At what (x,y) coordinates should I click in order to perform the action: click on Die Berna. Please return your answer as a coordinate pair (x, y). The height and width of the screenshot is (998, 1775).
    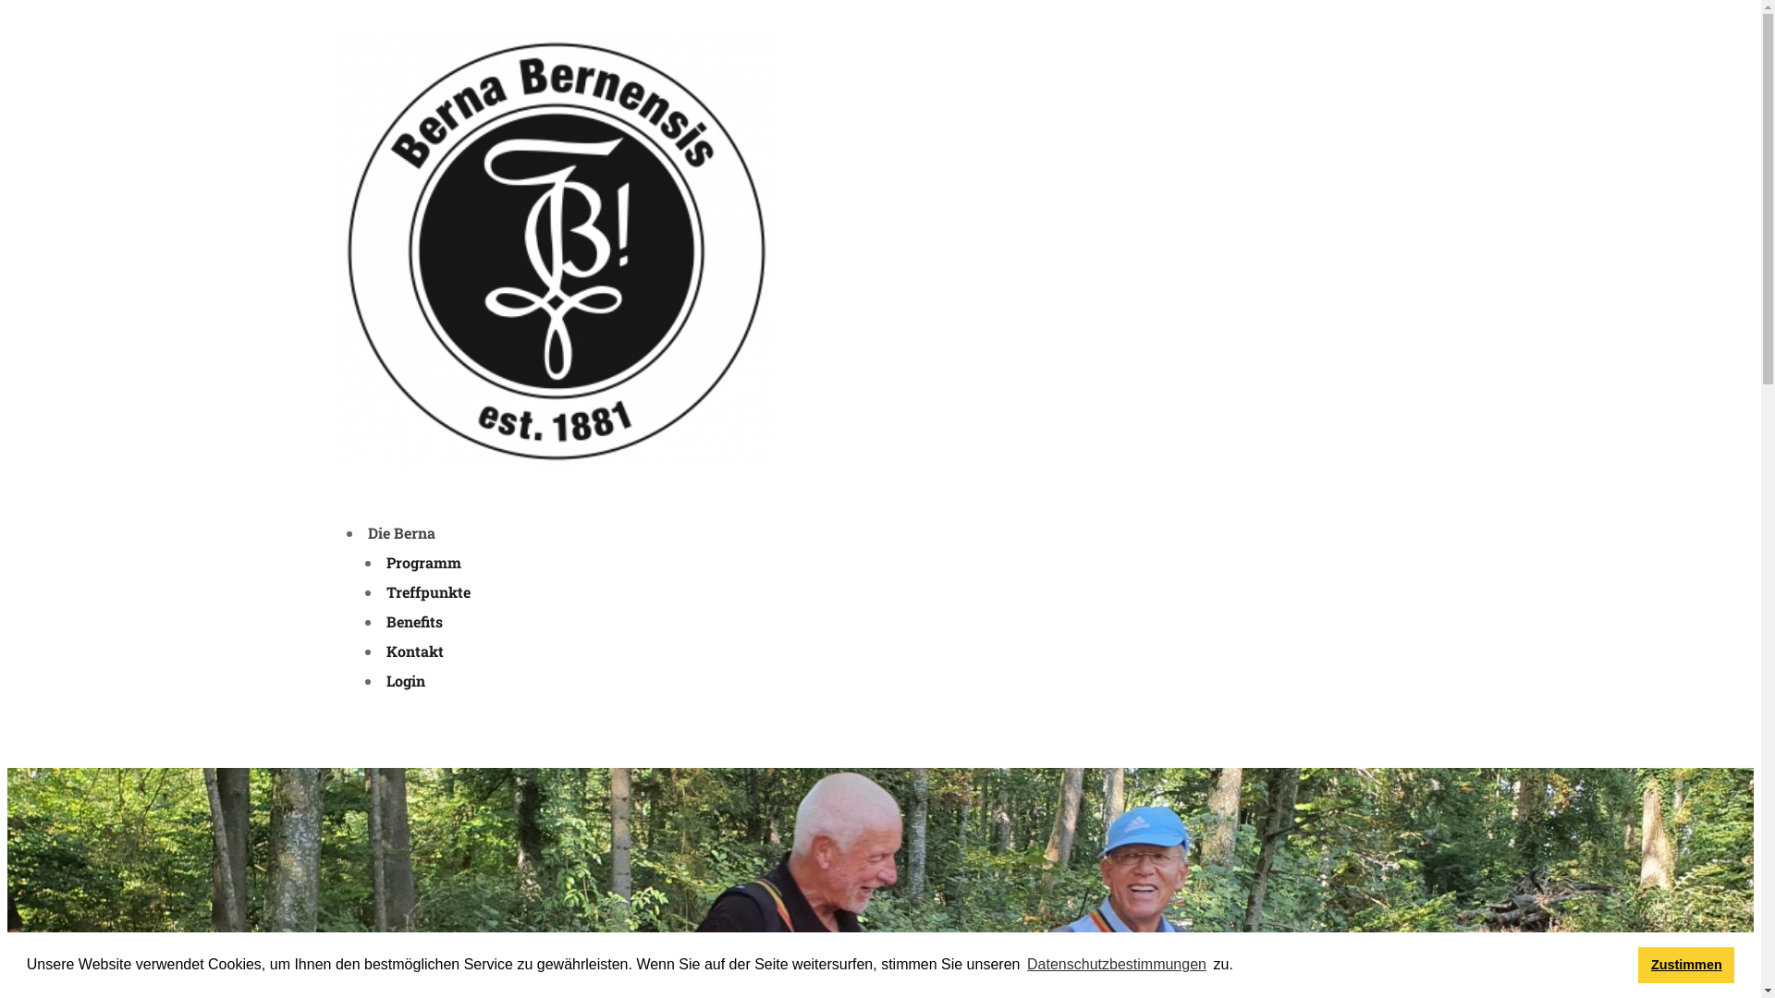
    Looking at the image, I should click on (401, 532).